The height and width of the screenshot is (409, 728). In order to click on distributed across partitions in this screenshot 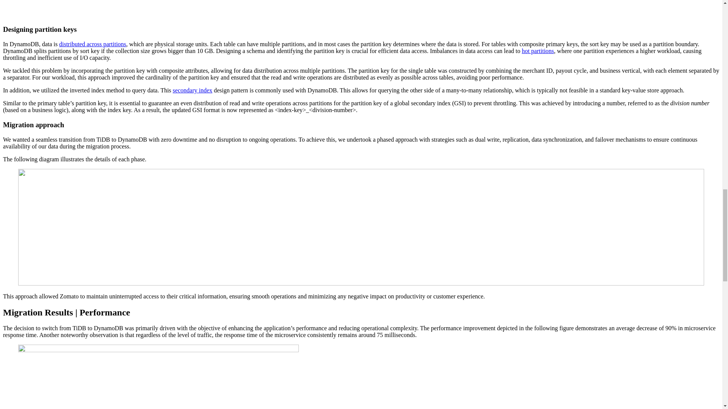, I will do `click(93, 44)`.